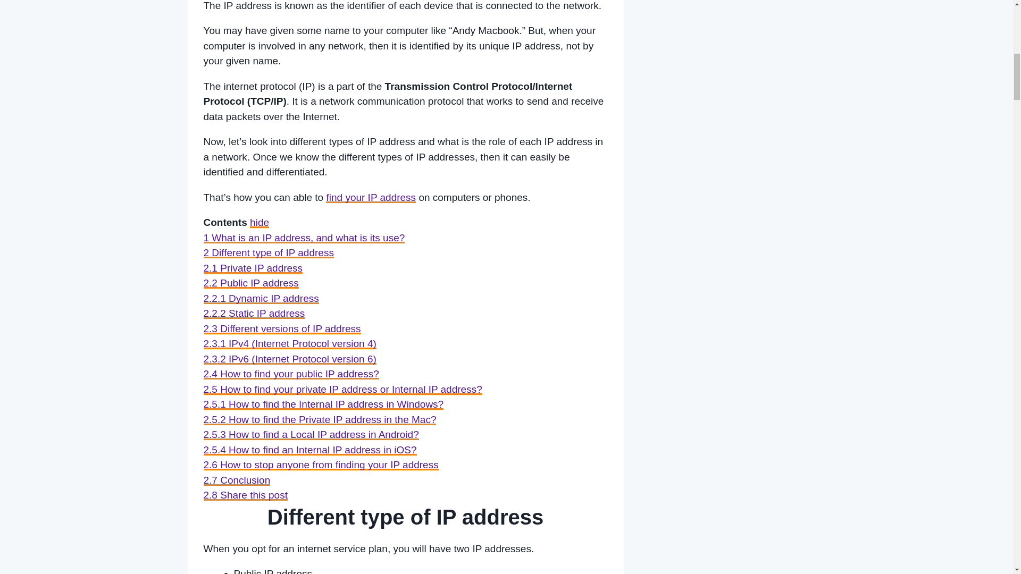  What do you see at coordinates (320, 465) in the screenshot?
I see `2.6 How to stop anyone from finding your IP address` at bounding box center [320, 465].